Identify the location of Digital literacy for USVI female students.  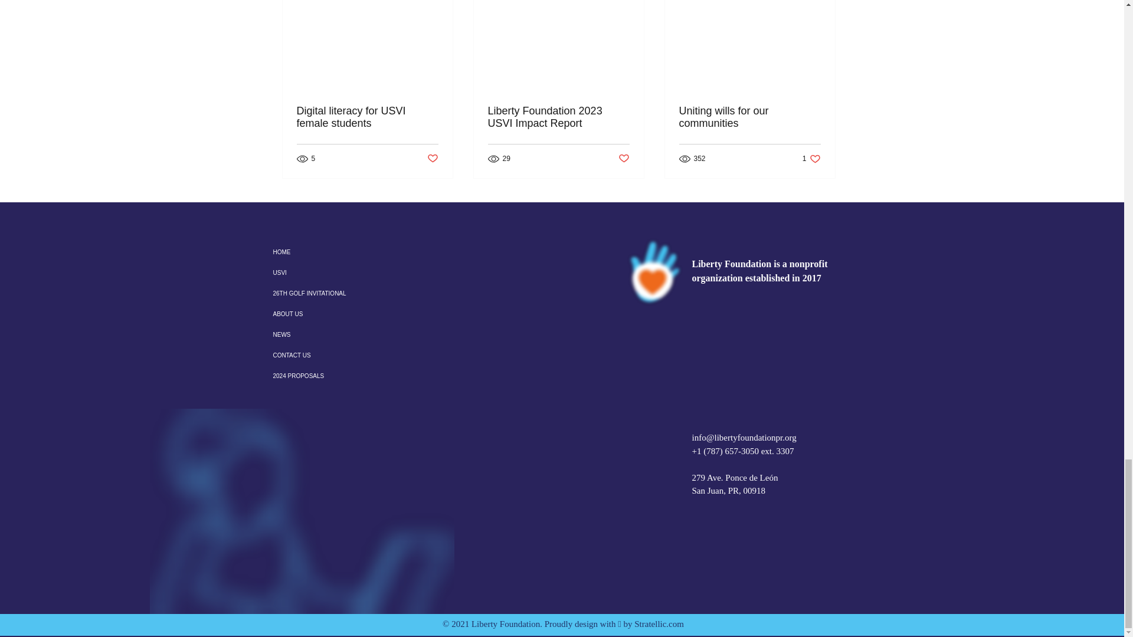
(366, 117).